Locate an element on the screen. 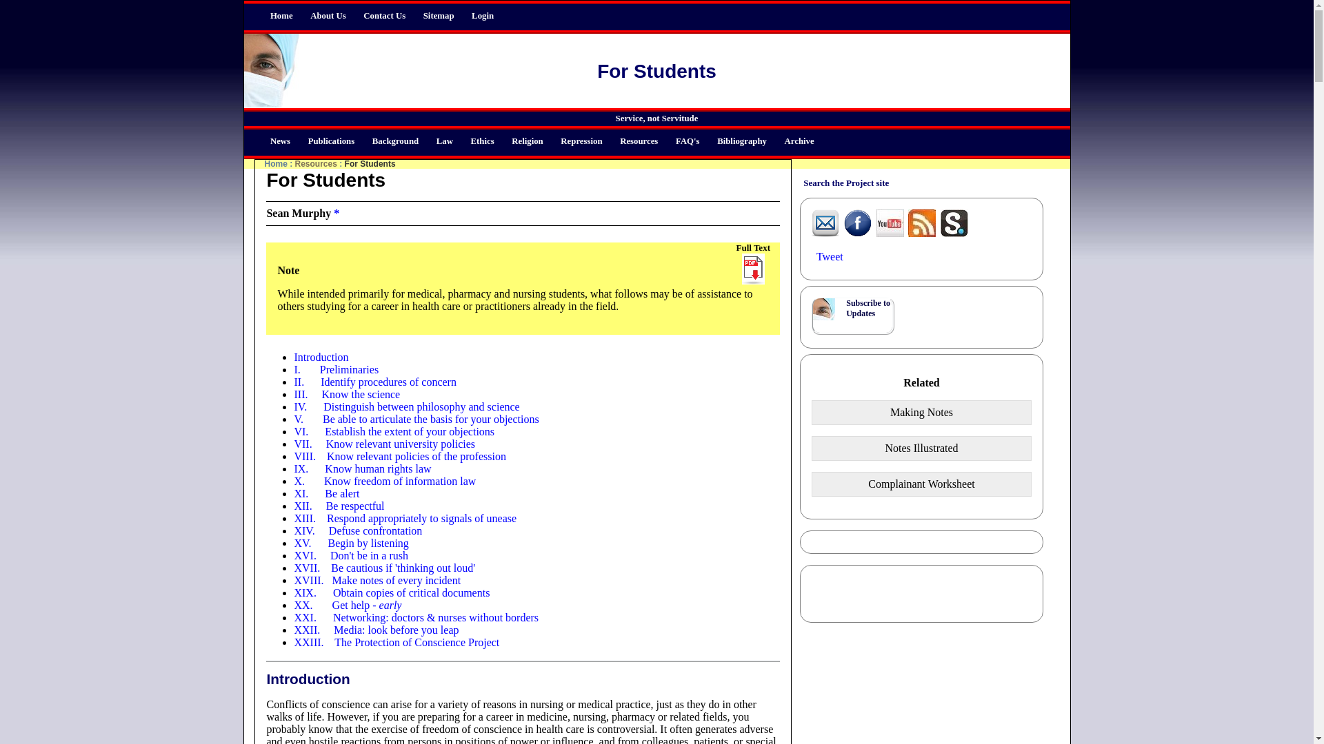 This screenshot has height=744, width=1324. VII.     Know relevant university policies is located at coordinates (385, 444).